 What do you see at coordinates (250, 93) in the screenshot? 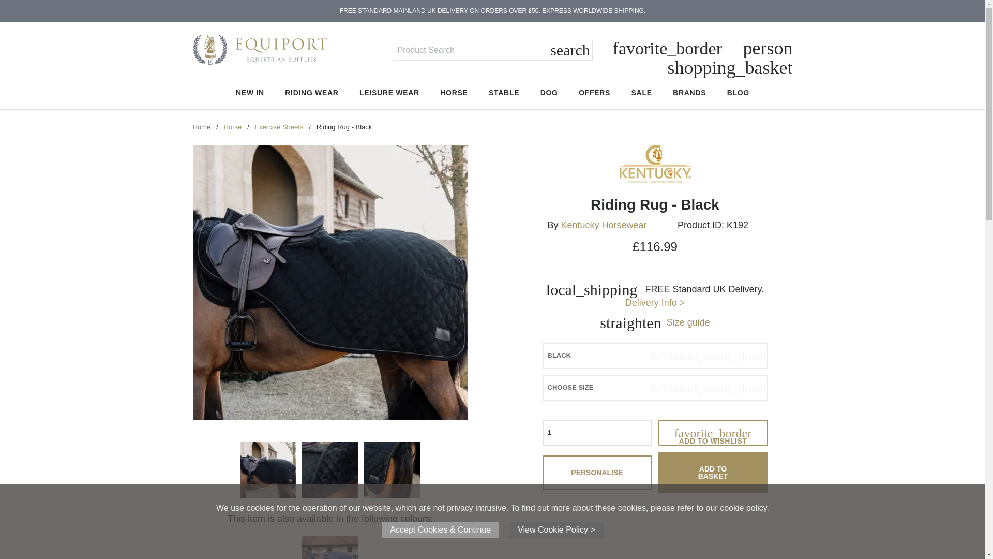
I see `NEW IN` at bounding box center [250, 93].